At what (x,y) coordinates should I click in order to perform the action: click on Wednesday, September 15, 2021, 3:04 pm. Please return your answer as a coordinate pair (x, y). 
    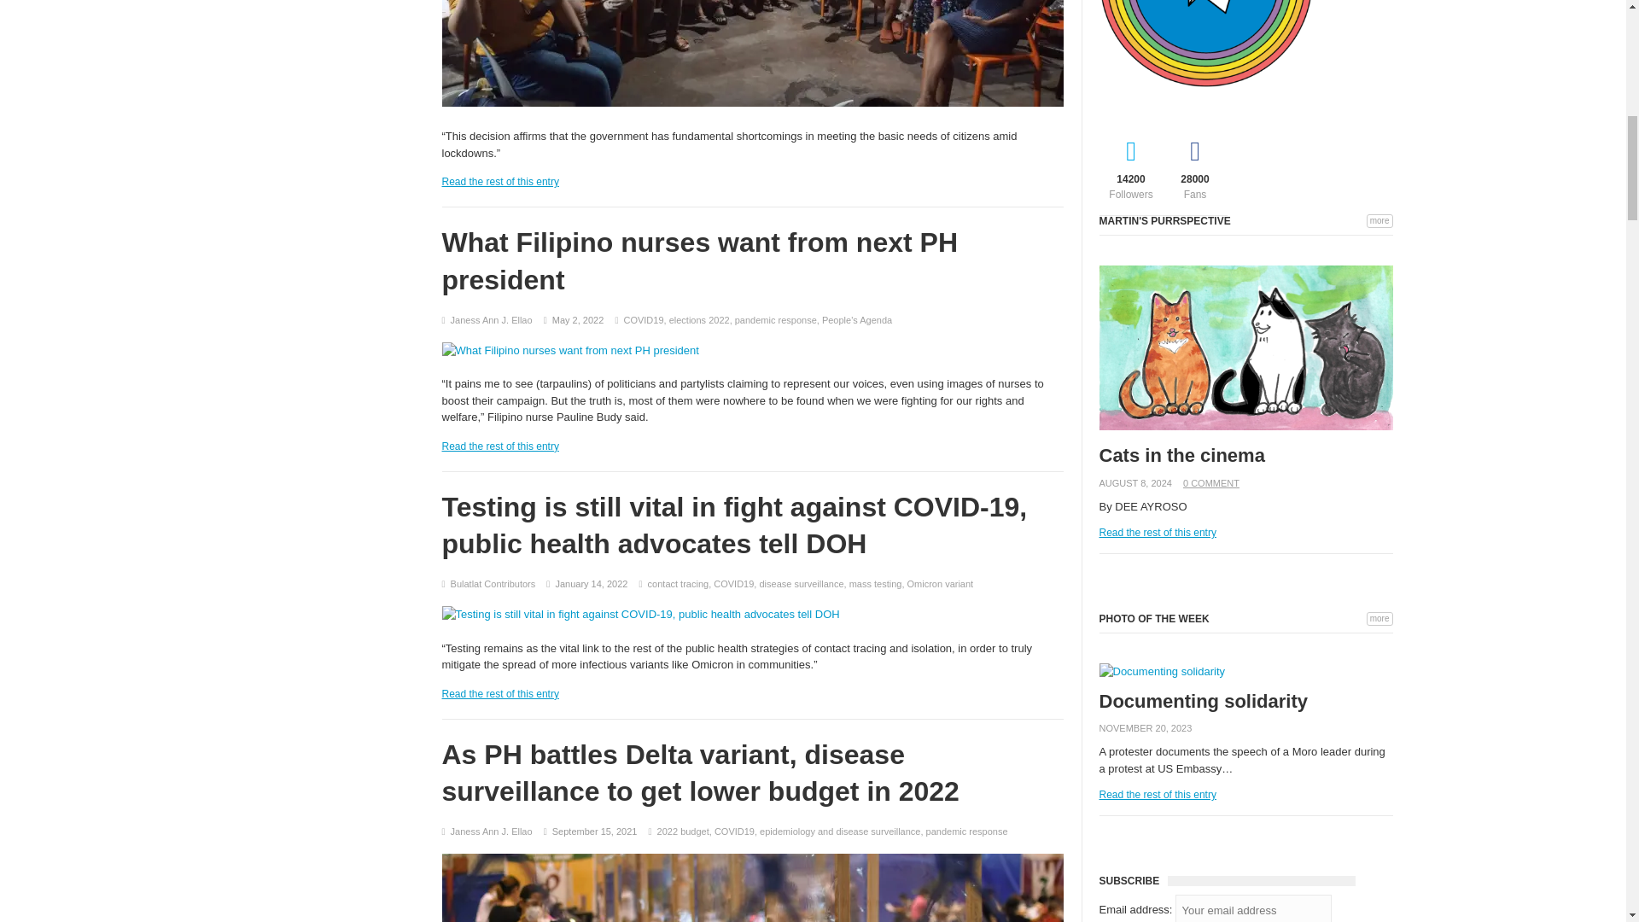
    Looking at the image, I should click on (594, 831).